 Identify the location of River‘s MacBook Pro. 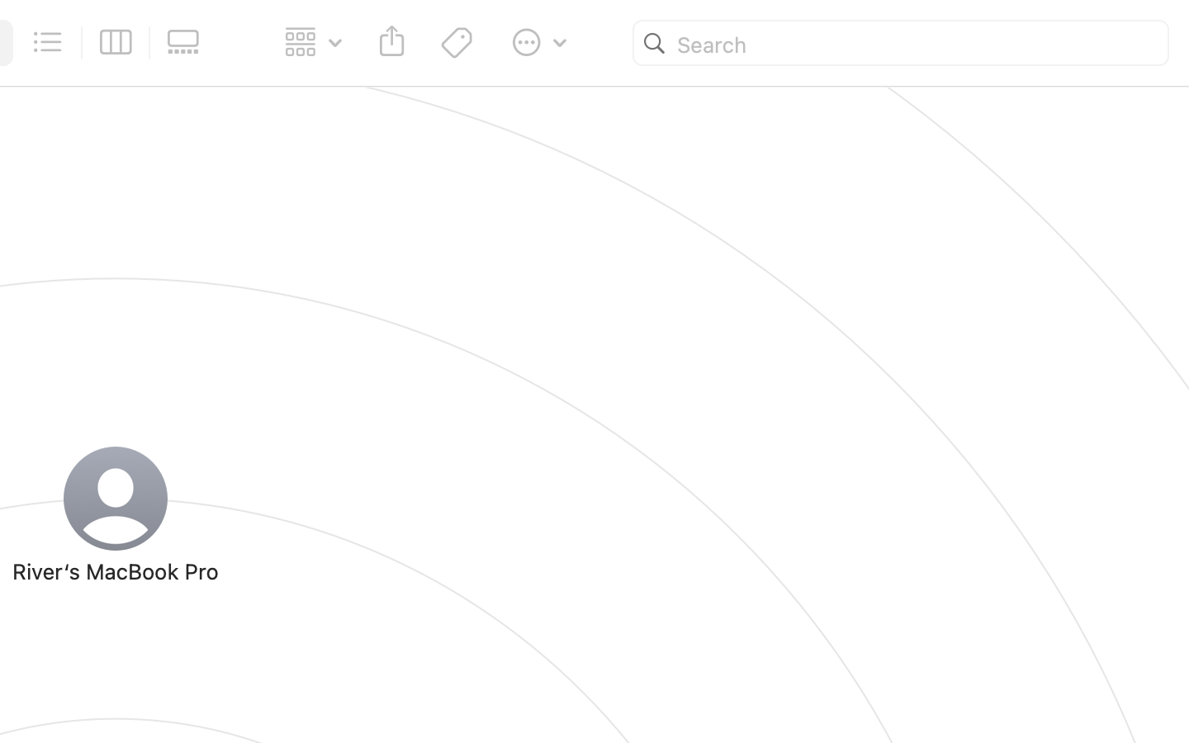
(116, 571).